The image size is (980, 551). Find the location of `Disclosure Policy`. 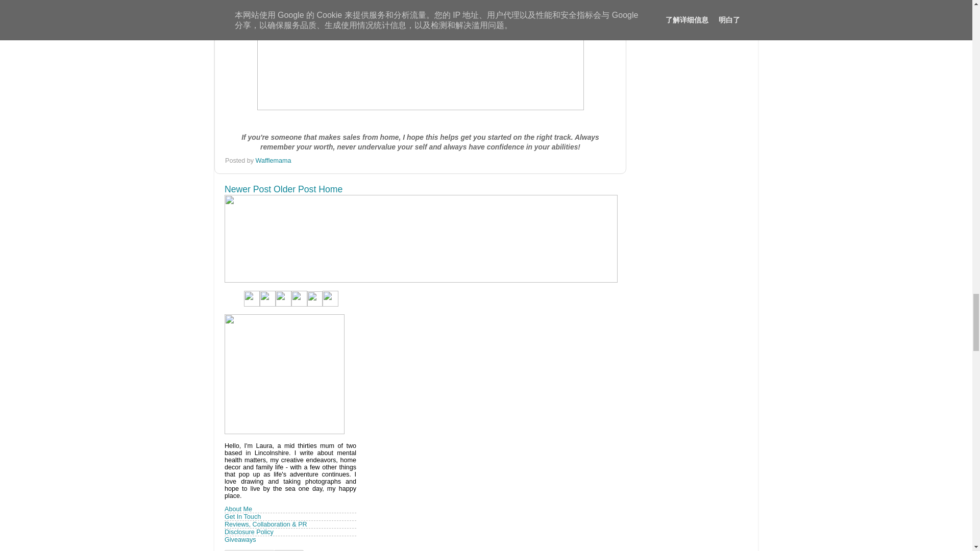

Disclosure Policy is located at coordinates (249, 532).